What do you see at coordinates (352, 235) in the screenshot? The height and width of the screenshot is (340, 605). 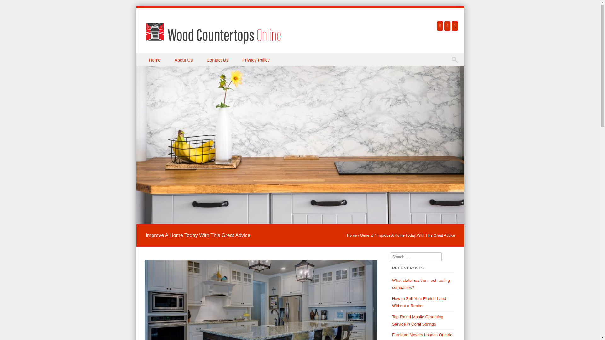 I see `Home` at bounding box center [352, 235].